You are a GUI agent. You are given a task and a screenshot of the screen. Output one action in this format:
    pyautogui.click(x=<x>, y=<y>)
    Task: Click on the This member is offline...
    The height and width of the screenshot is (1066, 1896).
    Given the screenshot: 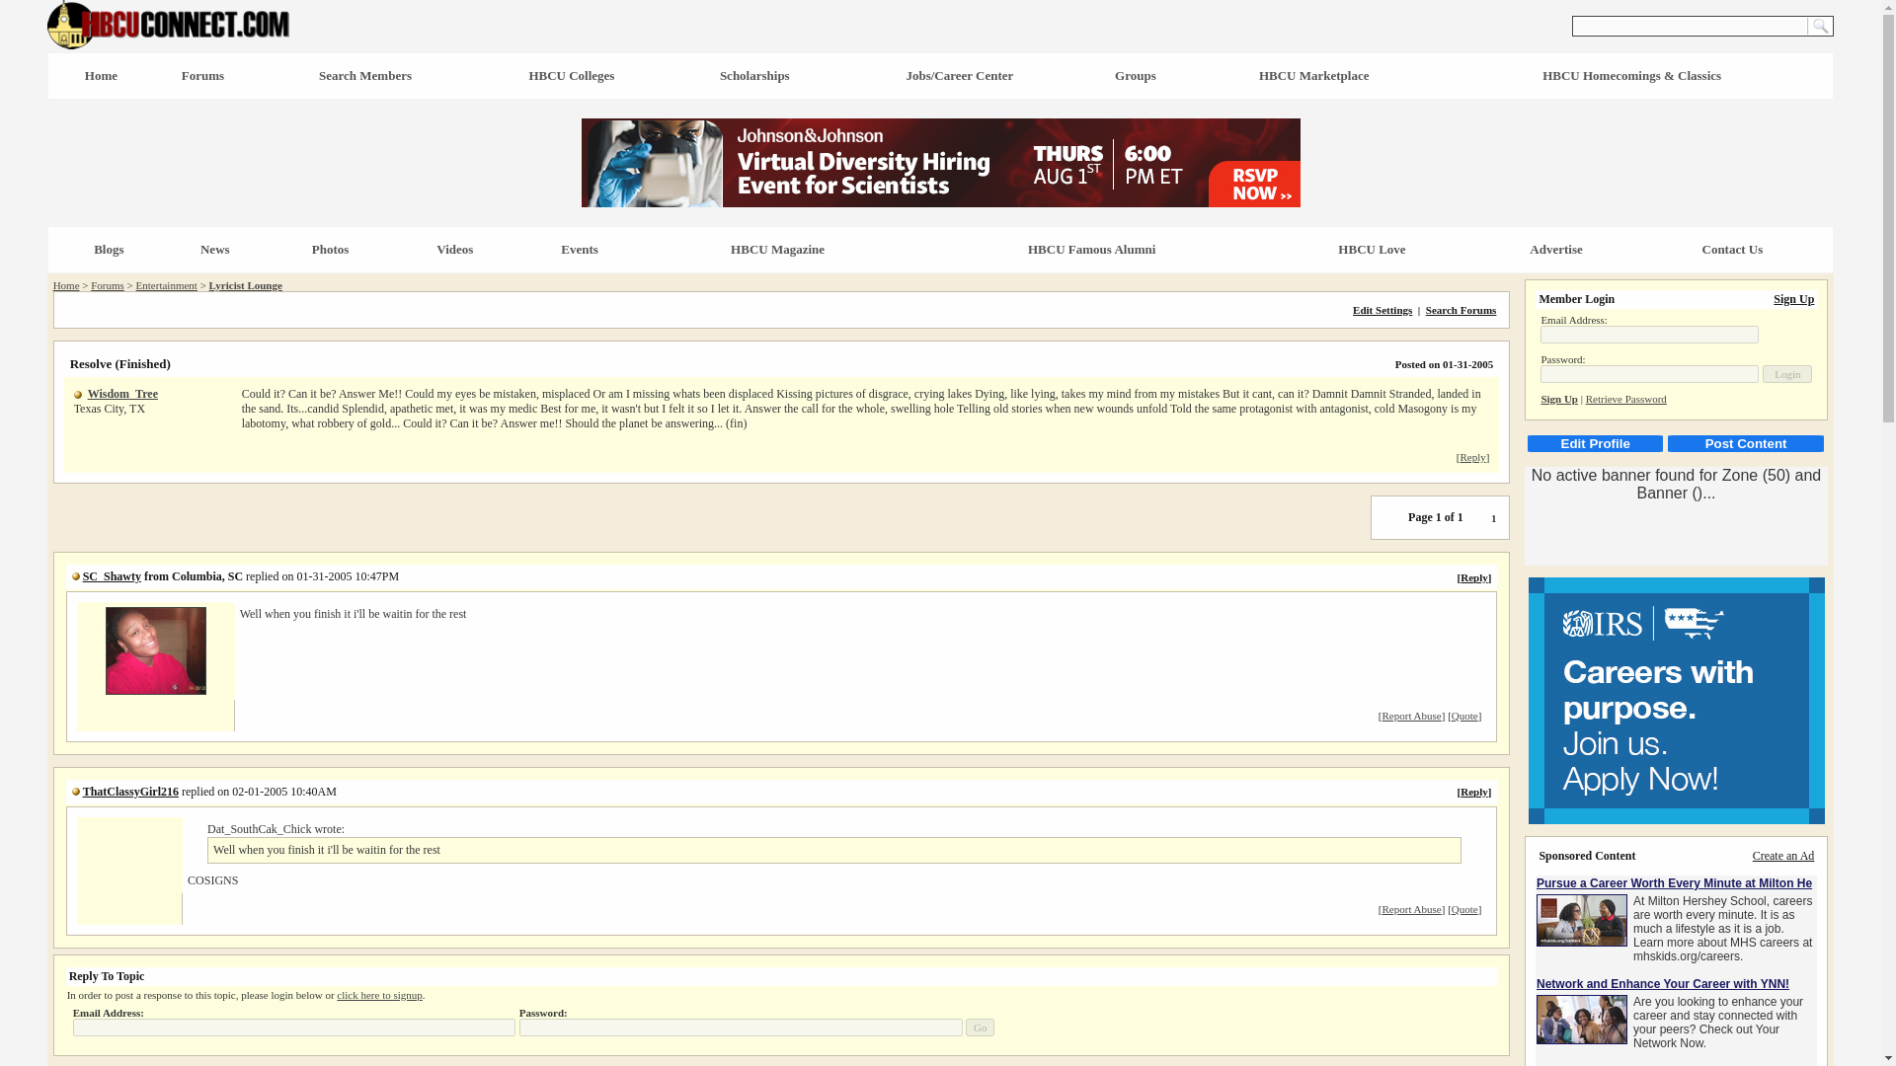 What is the action you would take?
    pyautogui.click(x=75, y=575)
    